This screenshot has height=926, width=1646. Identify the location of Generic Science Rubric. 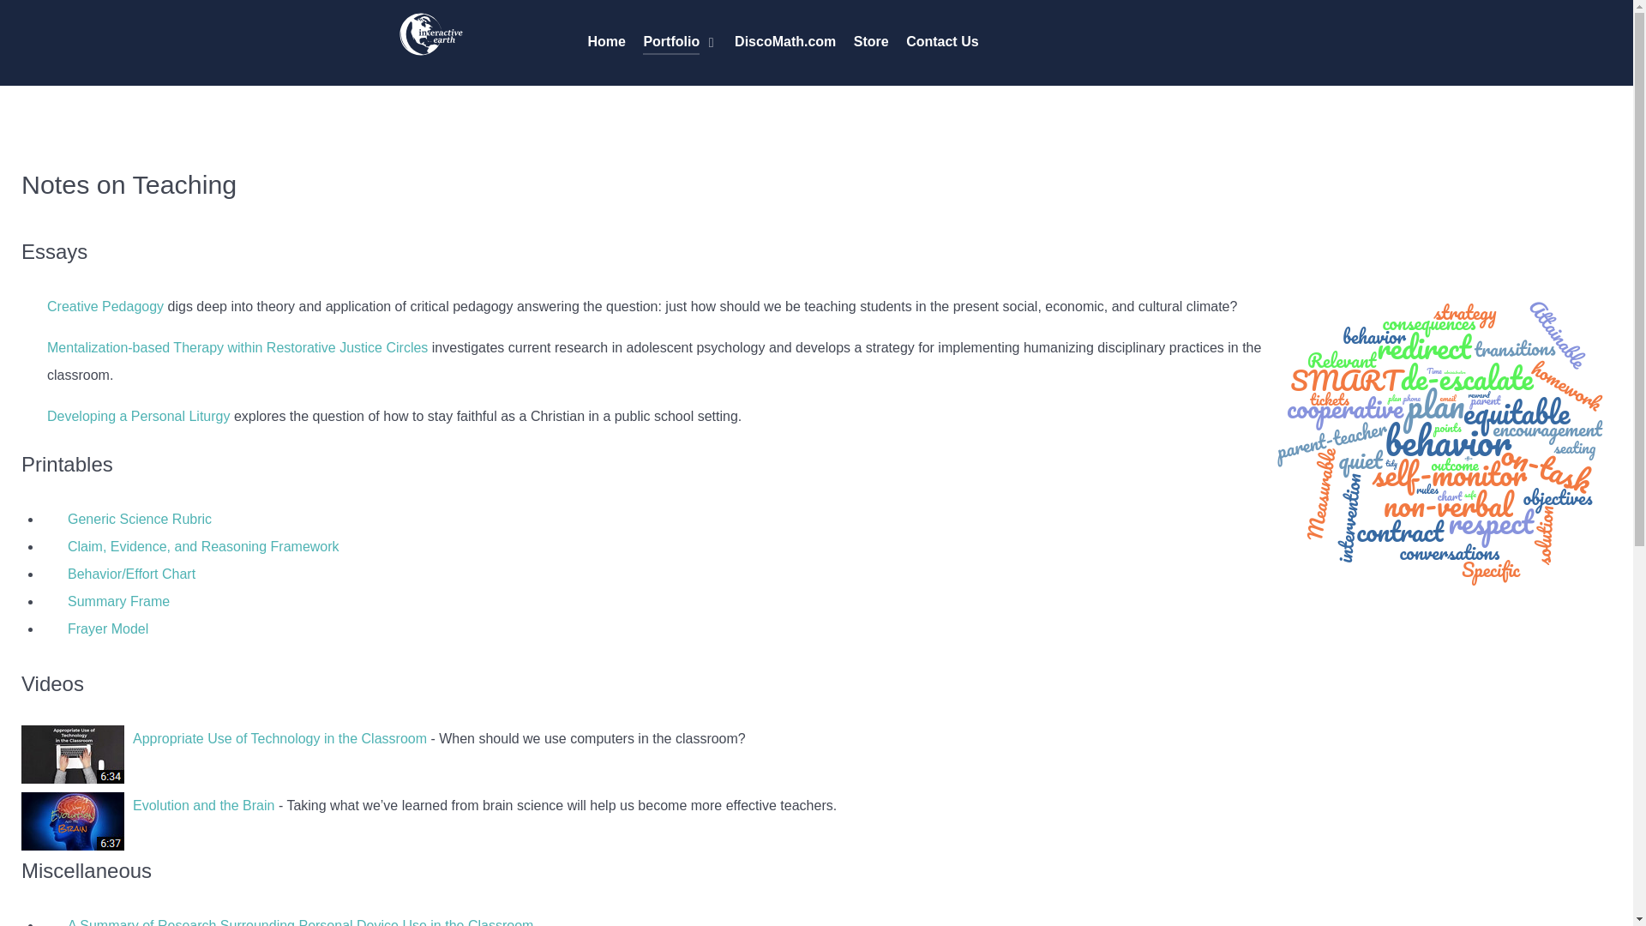
(139, 520).